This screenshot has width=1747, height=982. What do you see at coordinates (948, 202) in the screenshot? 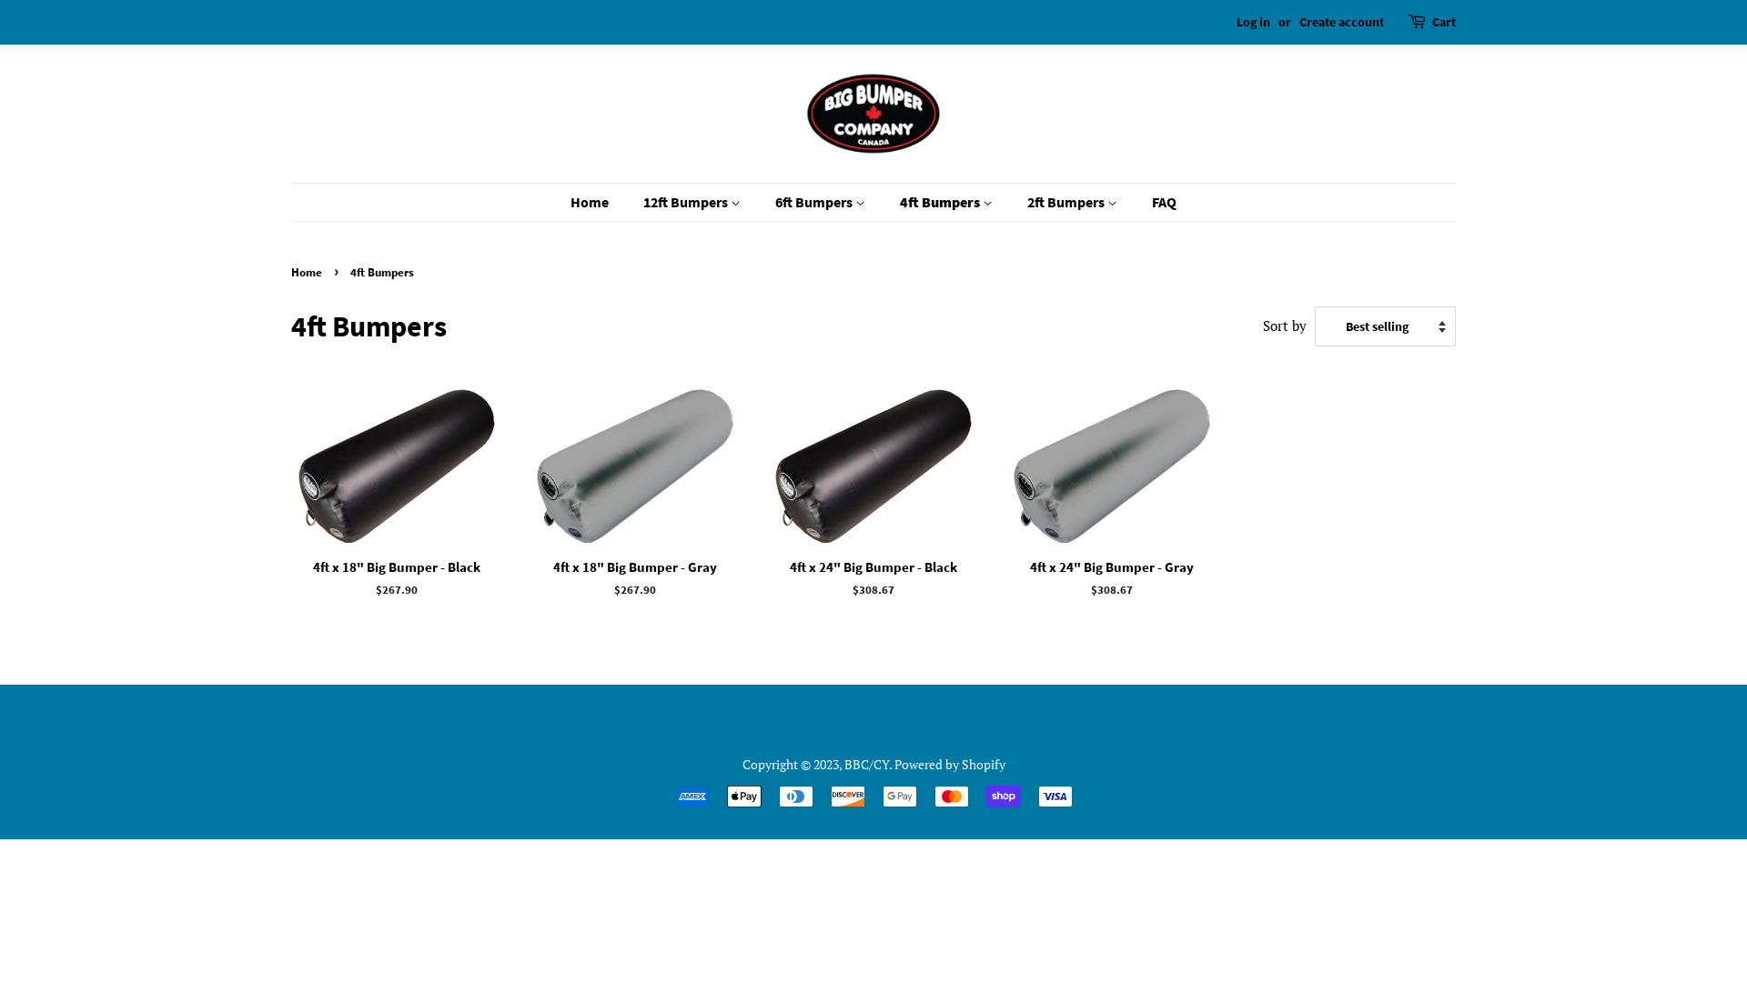
I see `4ft Bumpers` at bounding box center [948, 202].